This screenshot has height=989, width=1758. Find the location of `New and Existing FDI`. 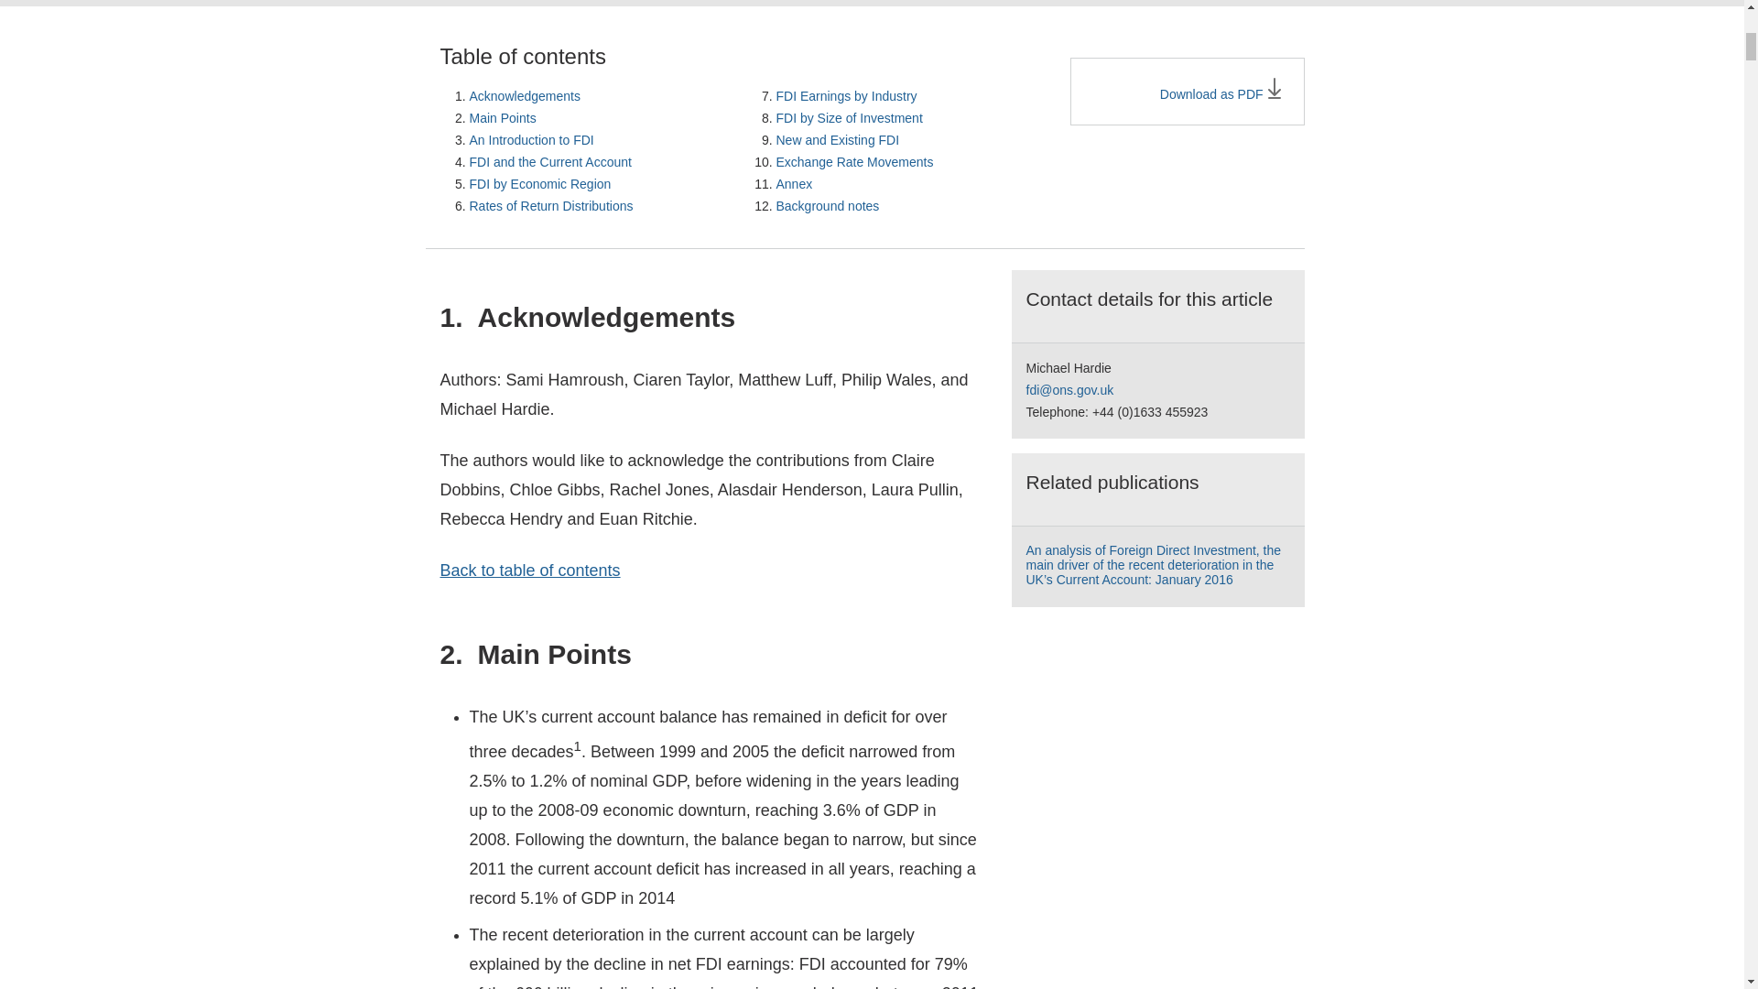

New and Existing FDI is located at coordinates (839, 139).